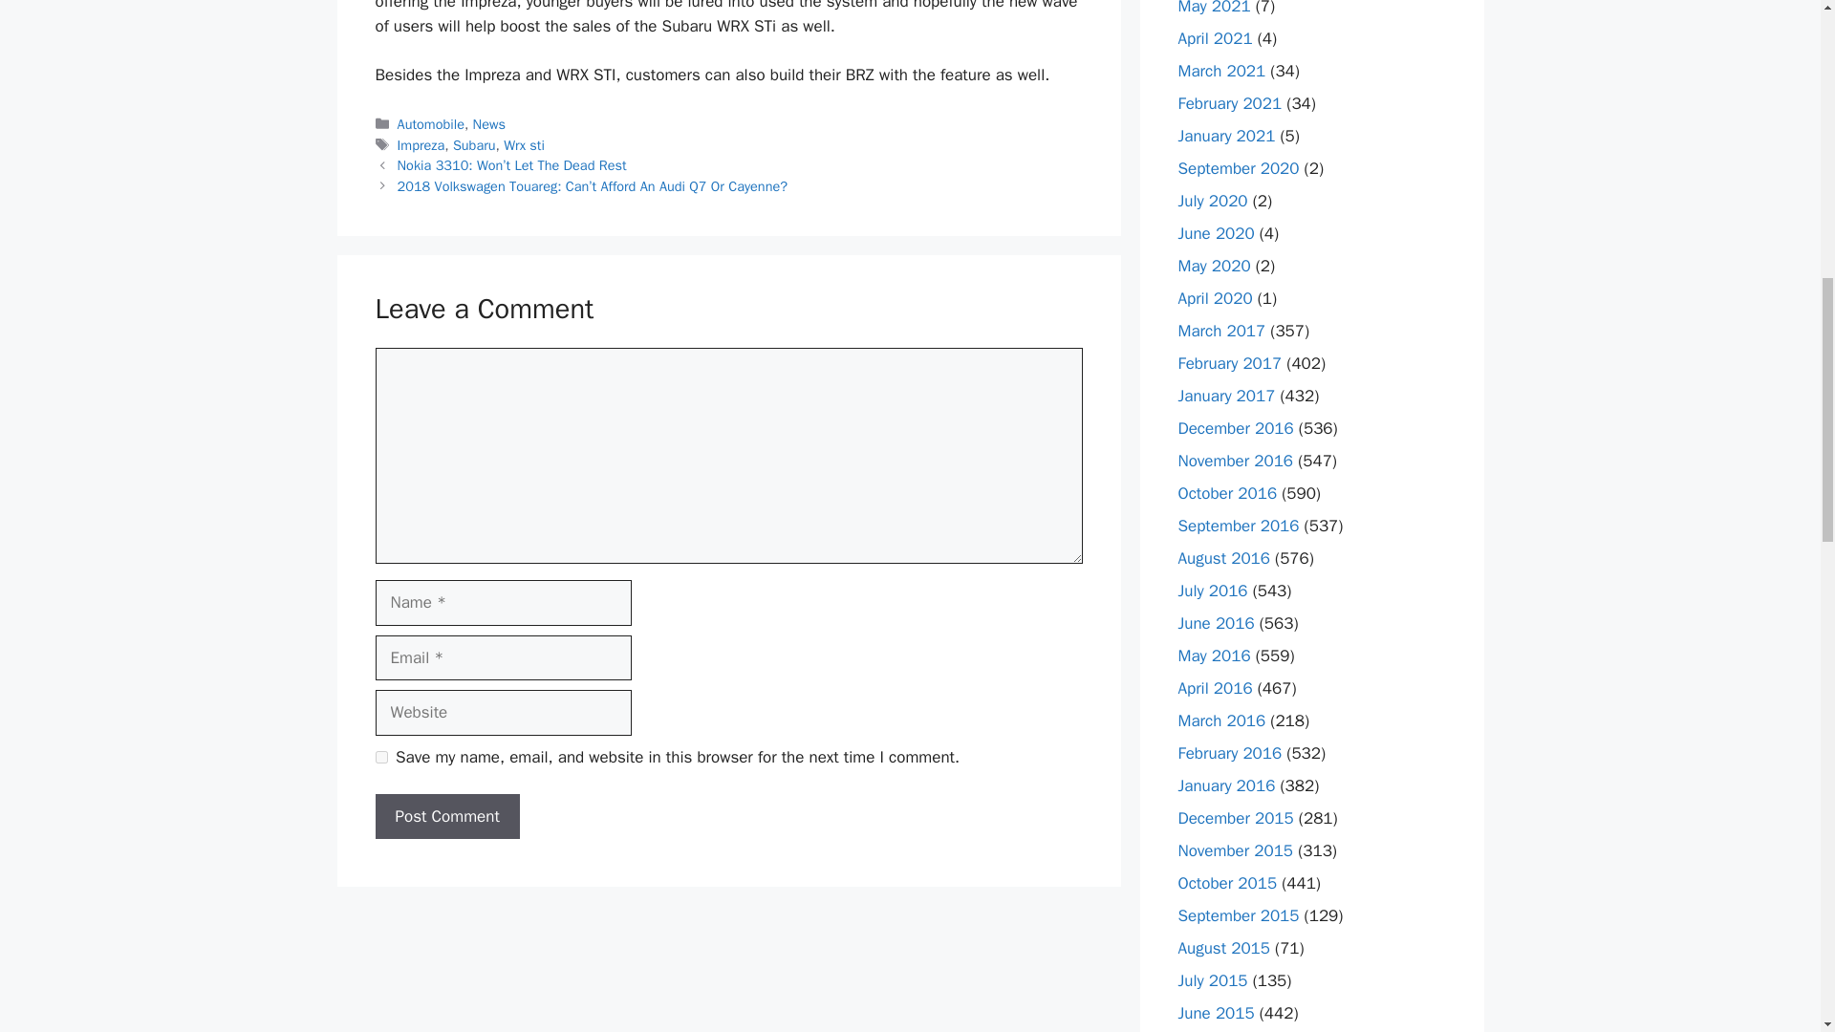  What do you see at coordinates (489, 124) in the screenshot?
I see `News` at bounding box center [489, 124].